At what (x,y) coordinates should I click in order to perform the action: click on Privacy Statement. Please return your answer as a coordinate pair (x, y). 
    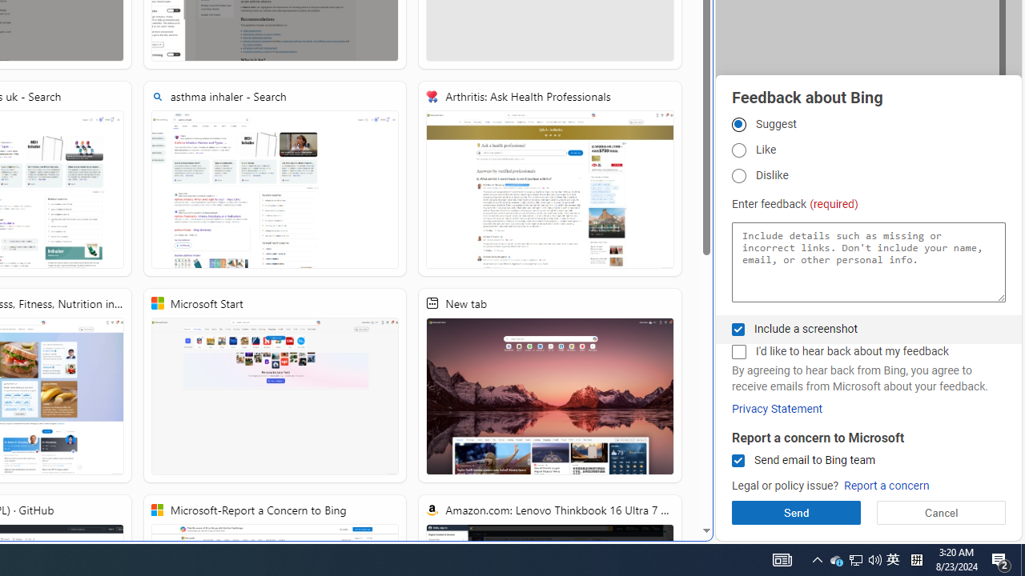
    Looking at the image, I should click on (777, 409).